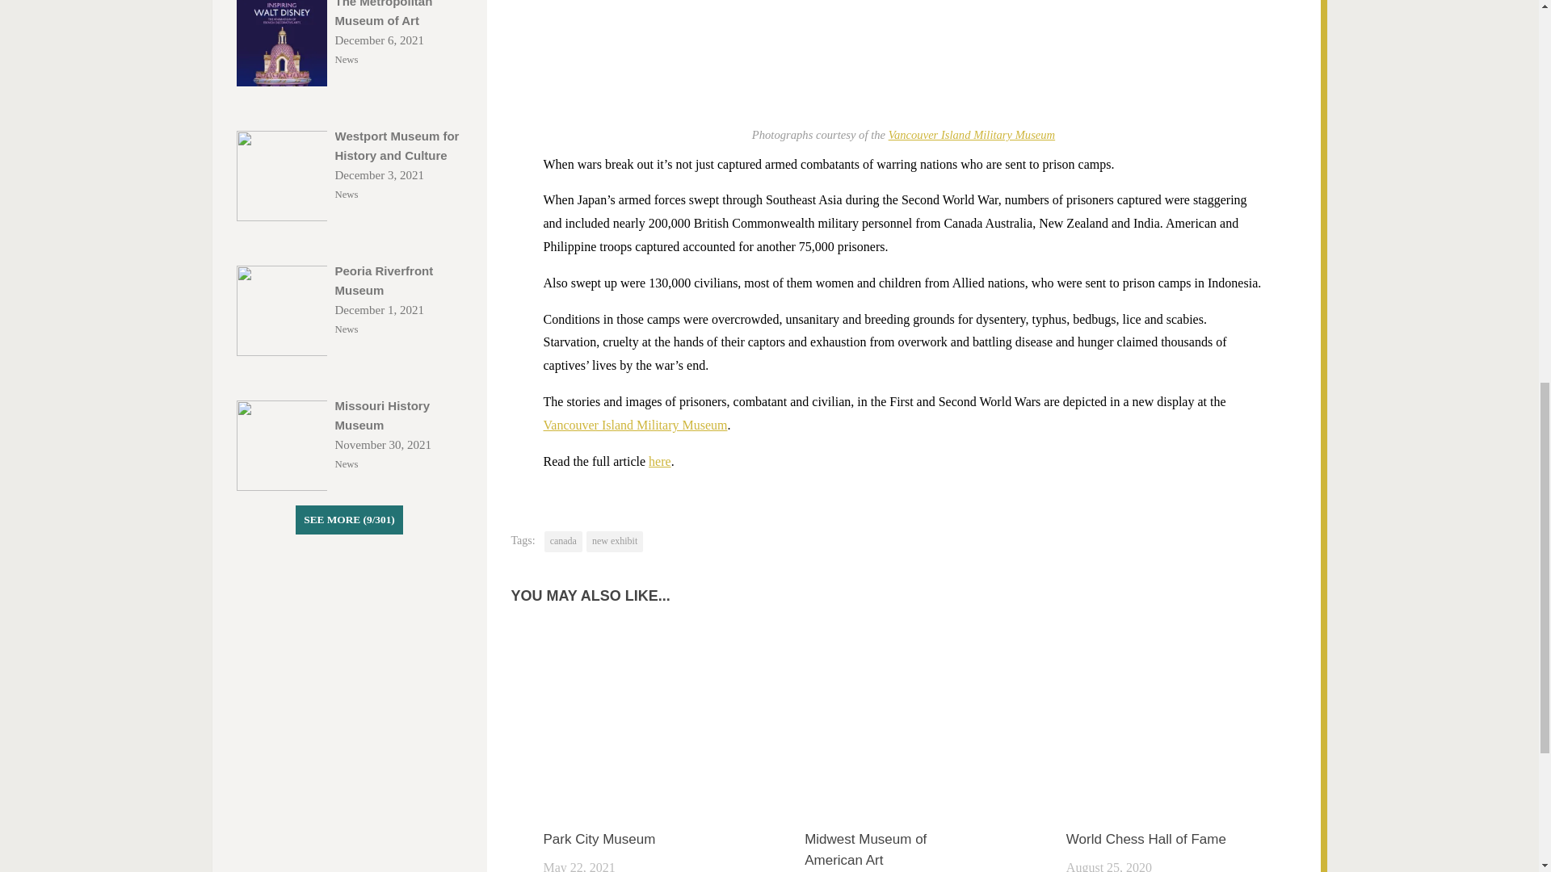  What do you see at coordinates (865, 849) in the screenshot?
I see `Permalink to Midwest Museum of American Art` at bounding box center [865, 849].